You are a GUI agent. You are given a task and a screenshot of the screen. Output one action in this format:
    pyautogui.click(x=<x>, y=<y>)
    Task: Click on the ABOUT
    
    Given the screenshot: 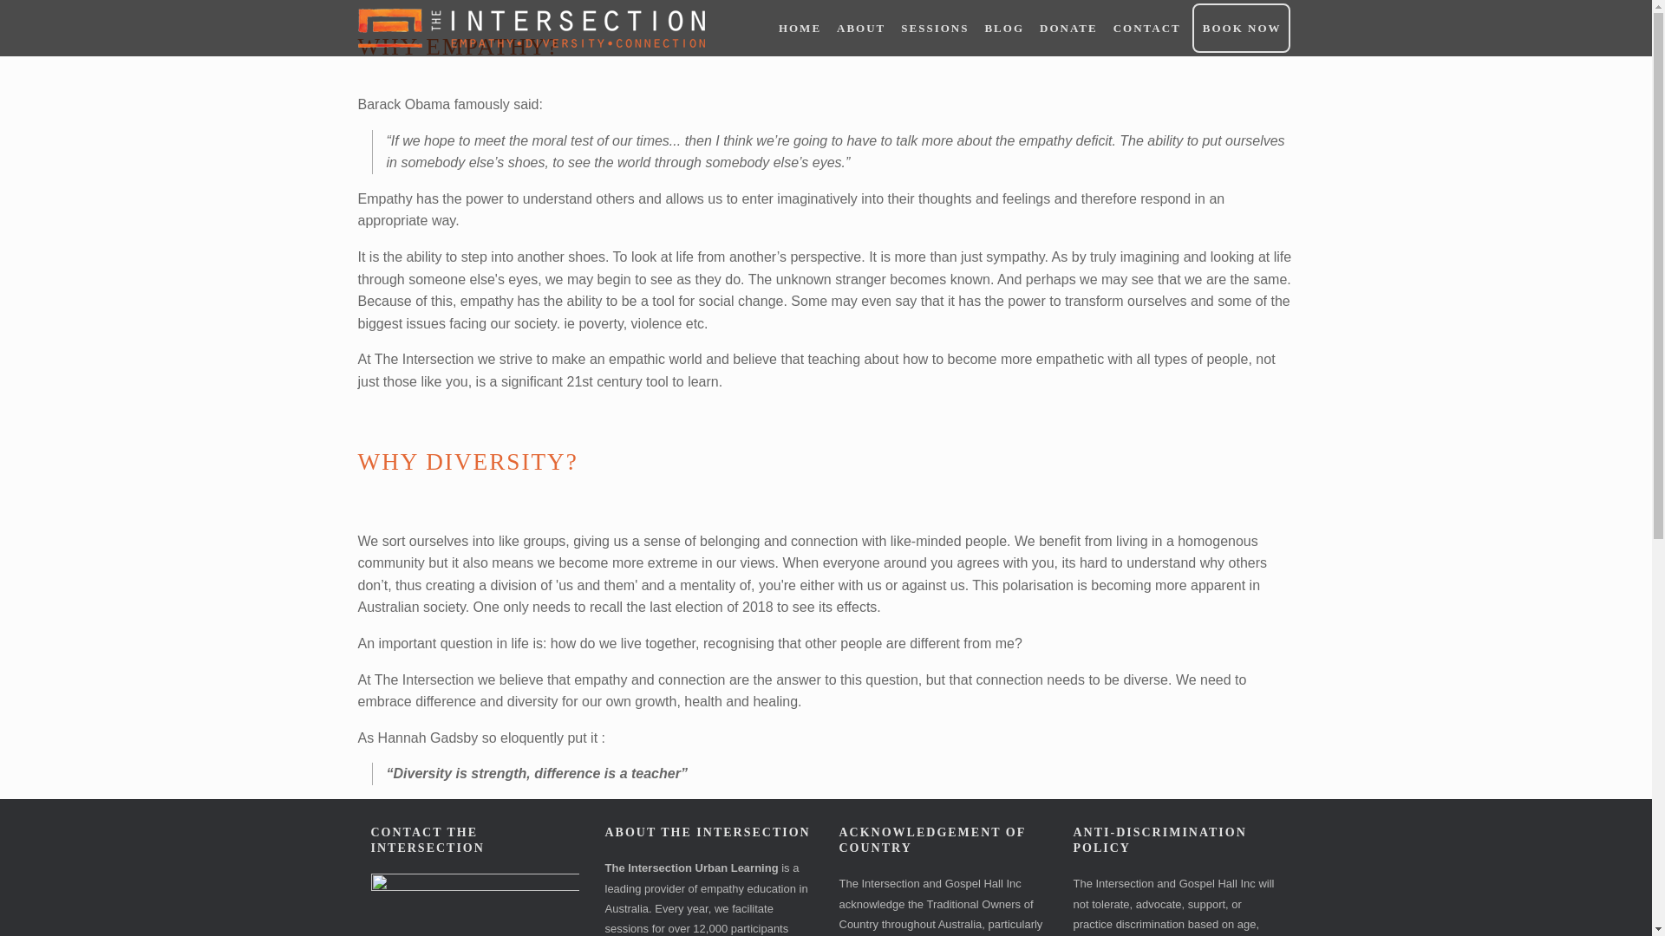 What is the action you would take?
    pyautogui.click(x=860, y=28)
    